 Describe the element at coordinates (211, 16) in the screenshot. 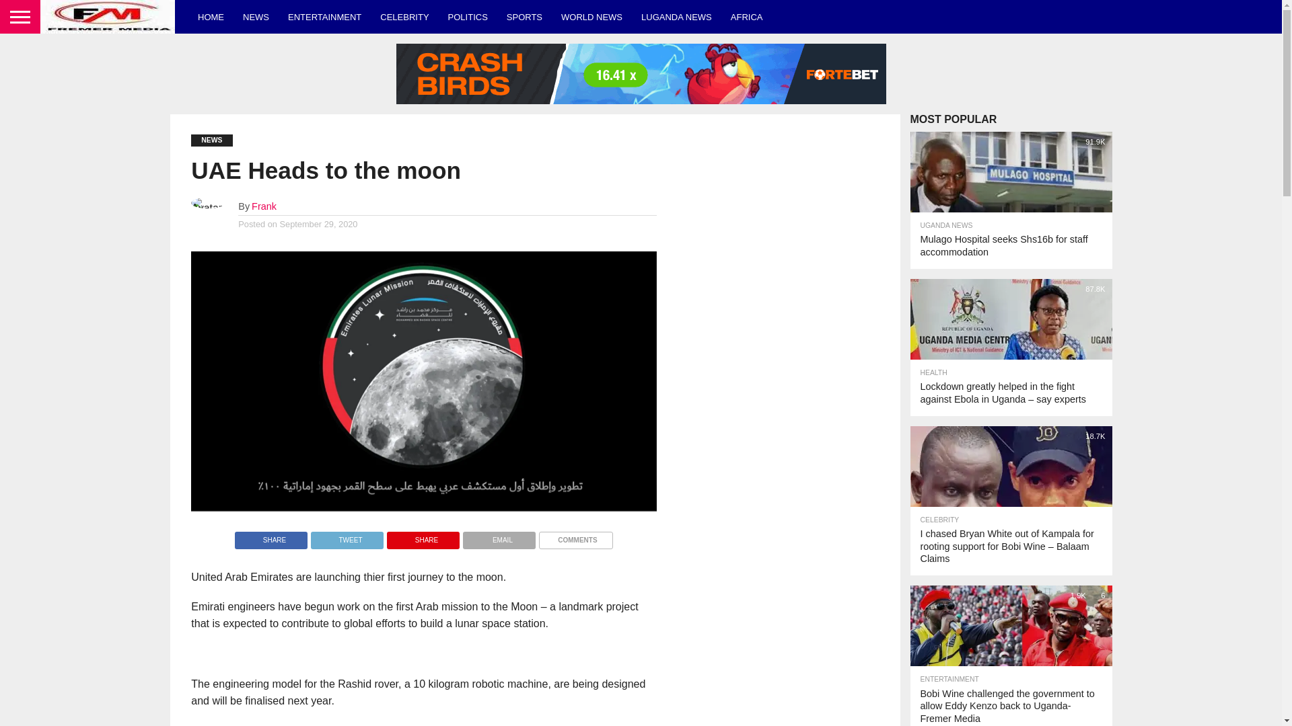

I see `HOME` at that location.